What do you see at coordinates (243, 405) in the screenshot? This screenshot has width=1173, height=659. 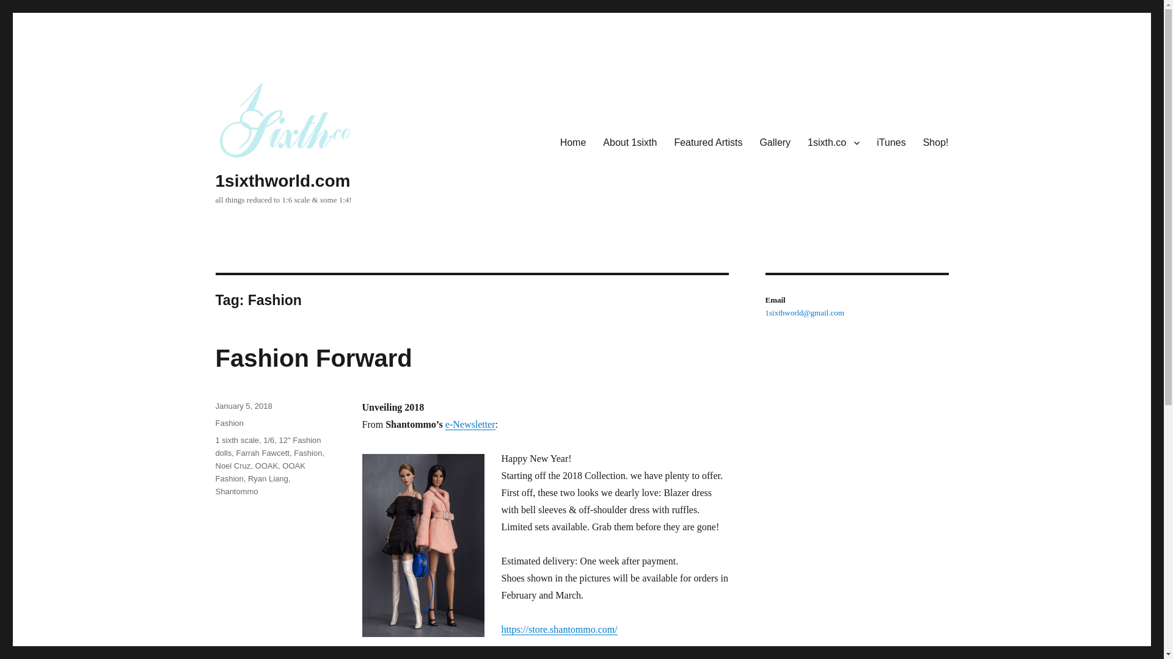 I see `January 5, 2018` at bounding box center [243, 405].